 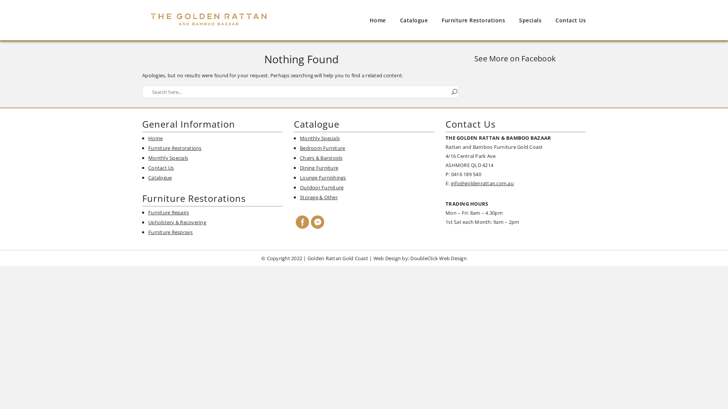 I want to click on Storage & Other, so click(x=319, y=197).